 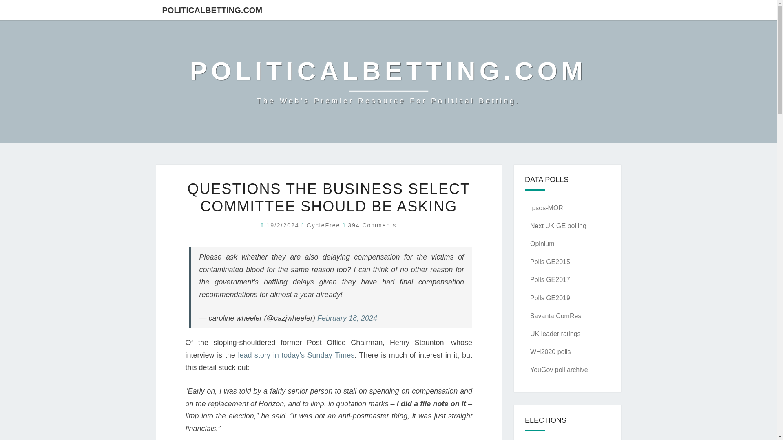 What do you see at coordinates (324, 225) in the screenshot?
I see `View all posts by CycleFree` at bounding box center [324, 225].